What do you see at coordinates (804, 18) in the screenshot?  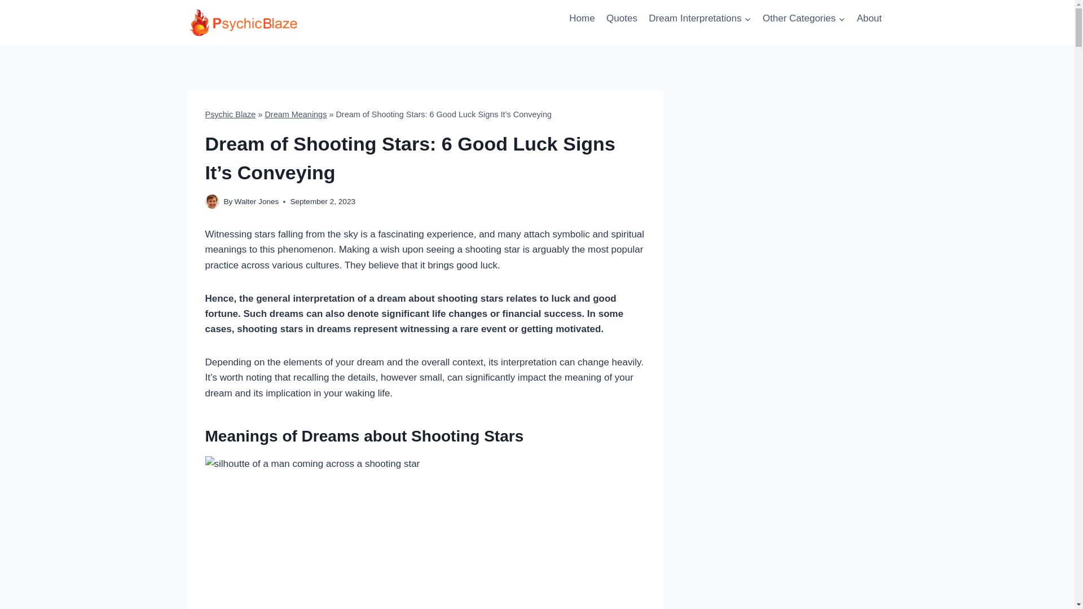 I see `Other Categories` at bounding box center [804, 18].